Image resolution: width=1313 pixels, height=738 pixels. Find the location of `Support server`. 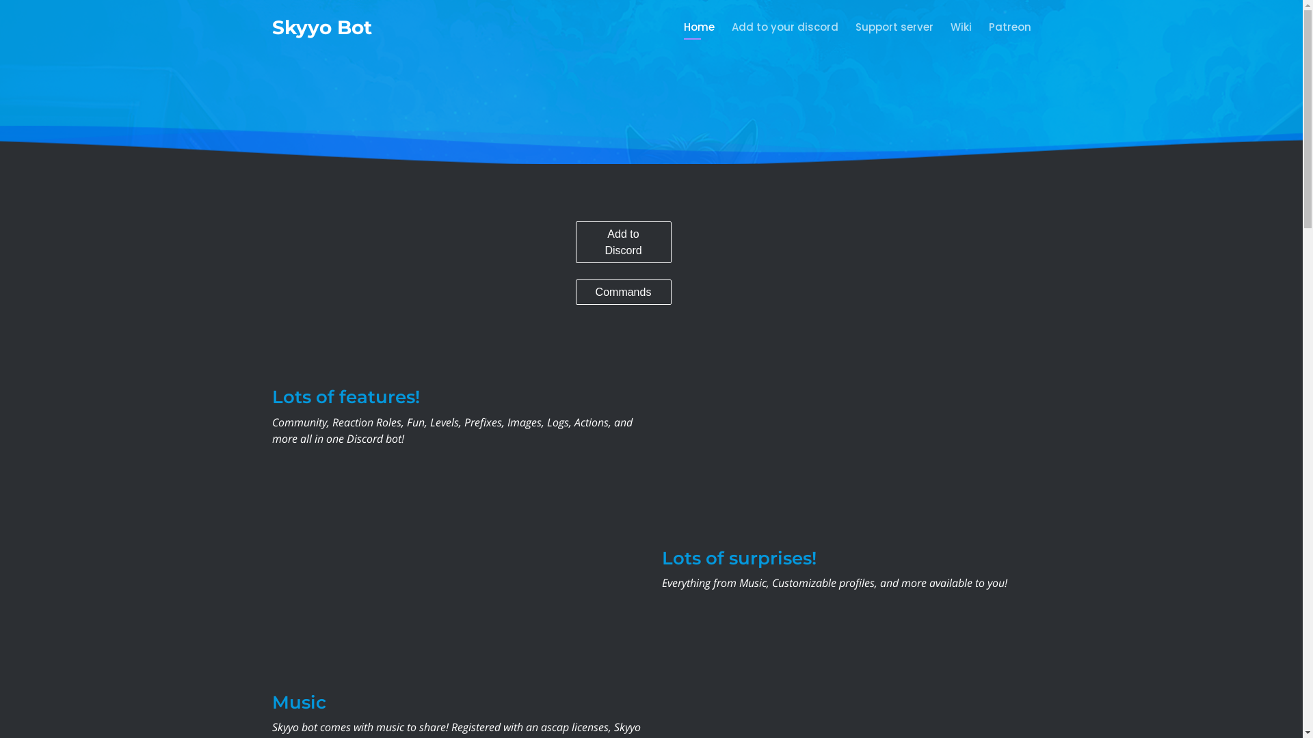

Support server is located at coordinates (886, 27).